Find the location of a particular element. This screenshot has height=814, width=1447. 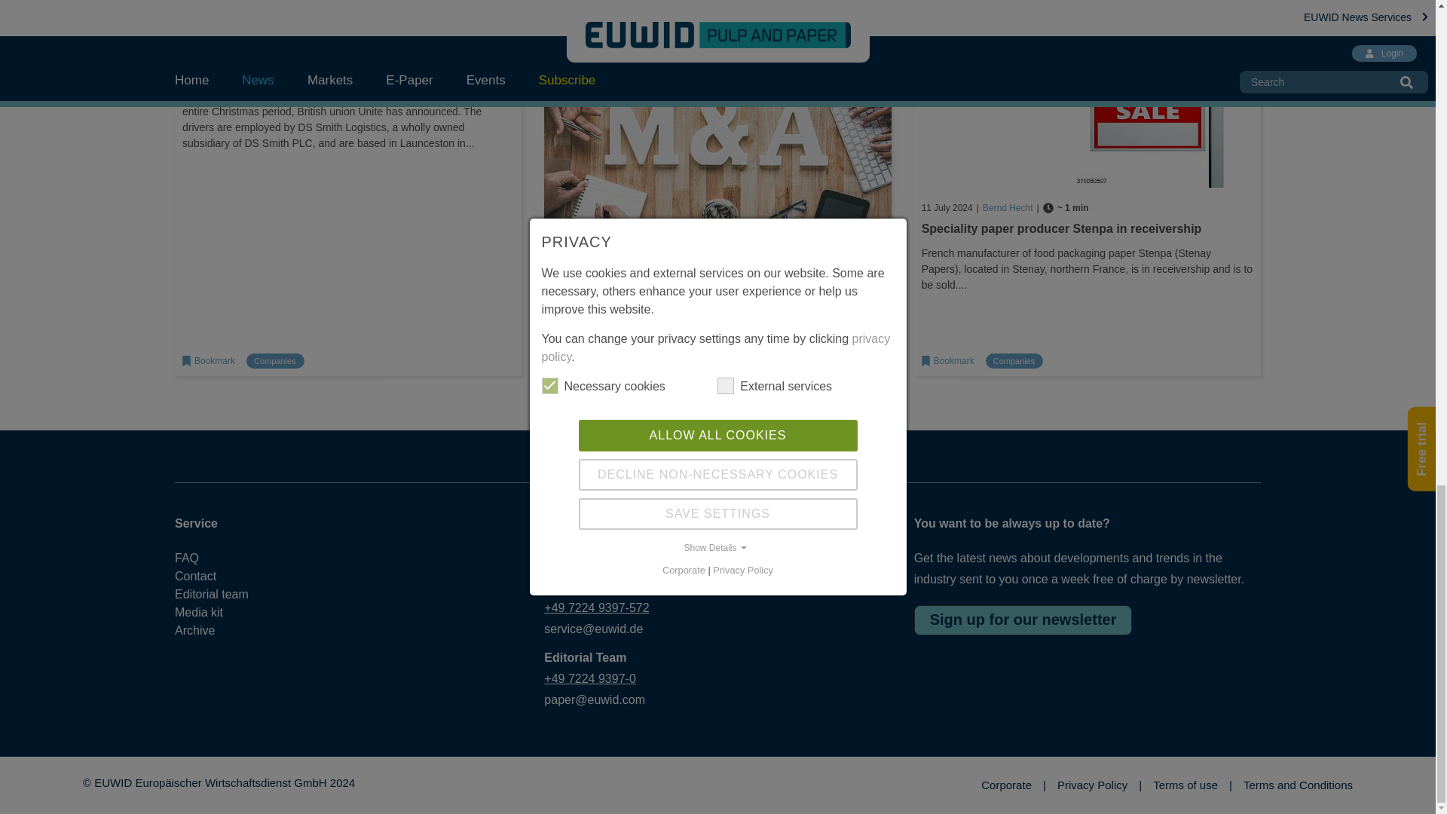

Media kit is located at coordinates (225, 613).